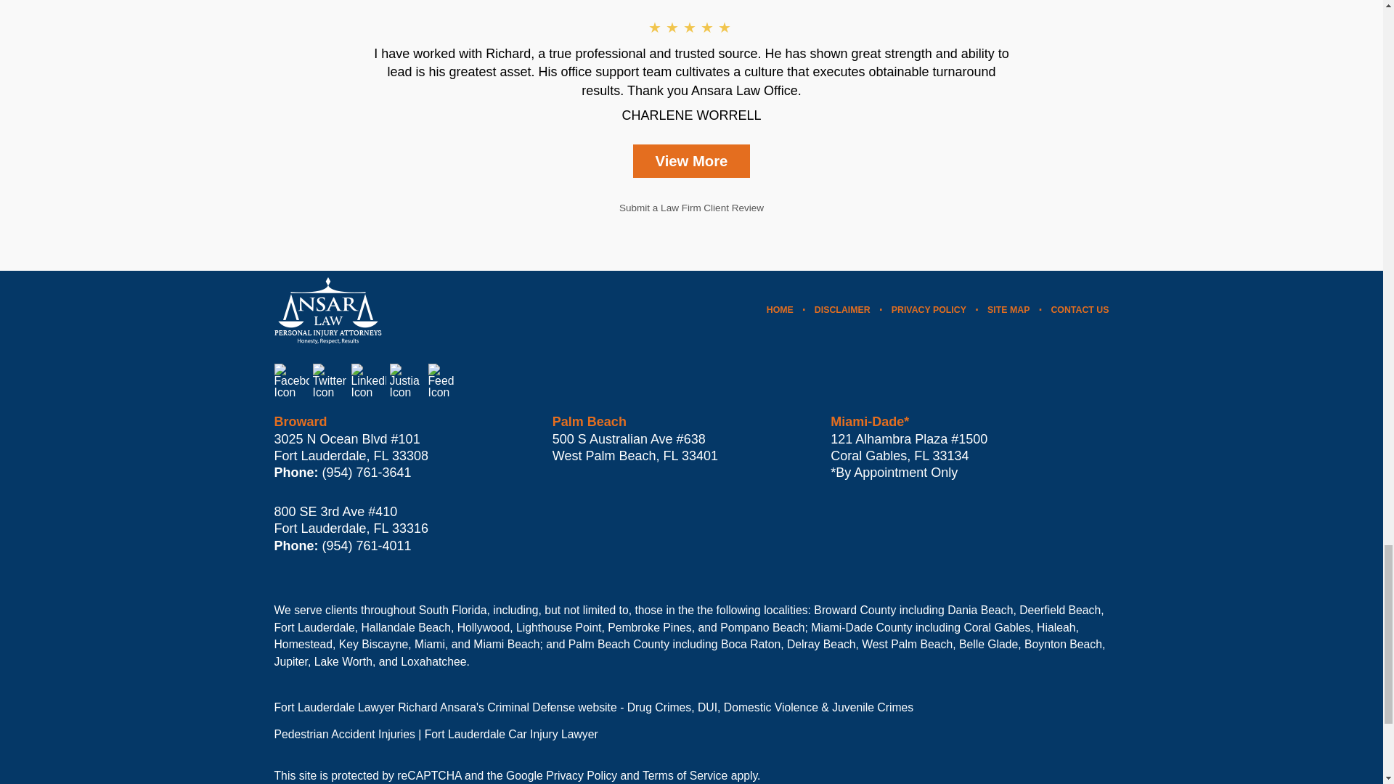 The height and width of the screenshot is (784, 1394). I want to click on LinkedIn, so click(368, 380).